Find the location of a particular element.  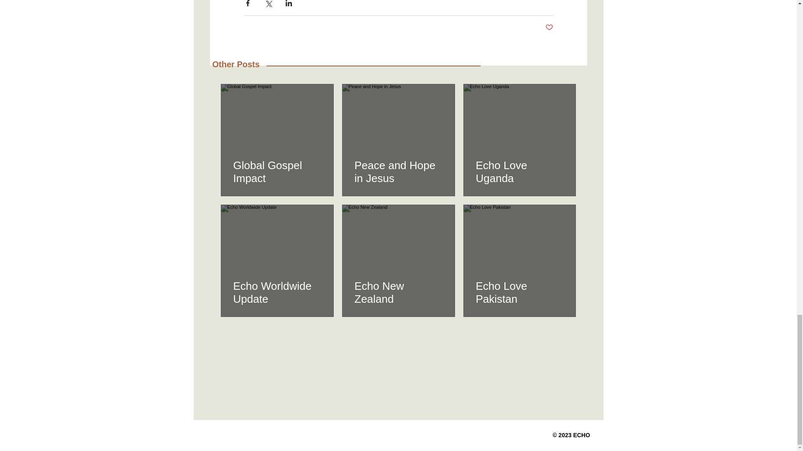

Echo Worldwide Update is located at coordinates (277, 292).